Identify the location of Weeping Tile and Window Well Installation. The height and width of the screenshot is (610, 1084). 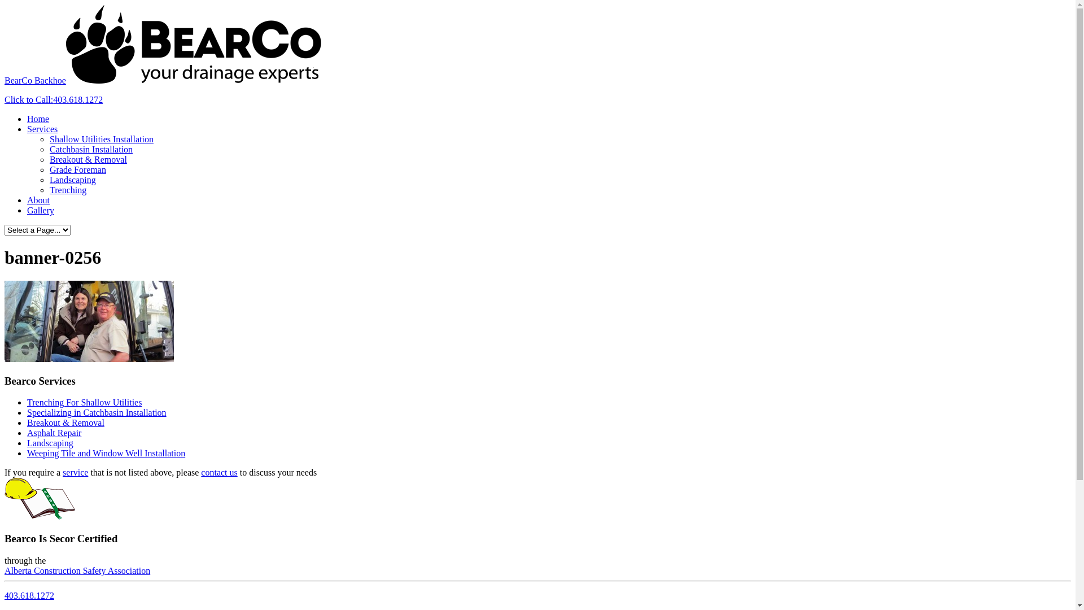
(106, 453).